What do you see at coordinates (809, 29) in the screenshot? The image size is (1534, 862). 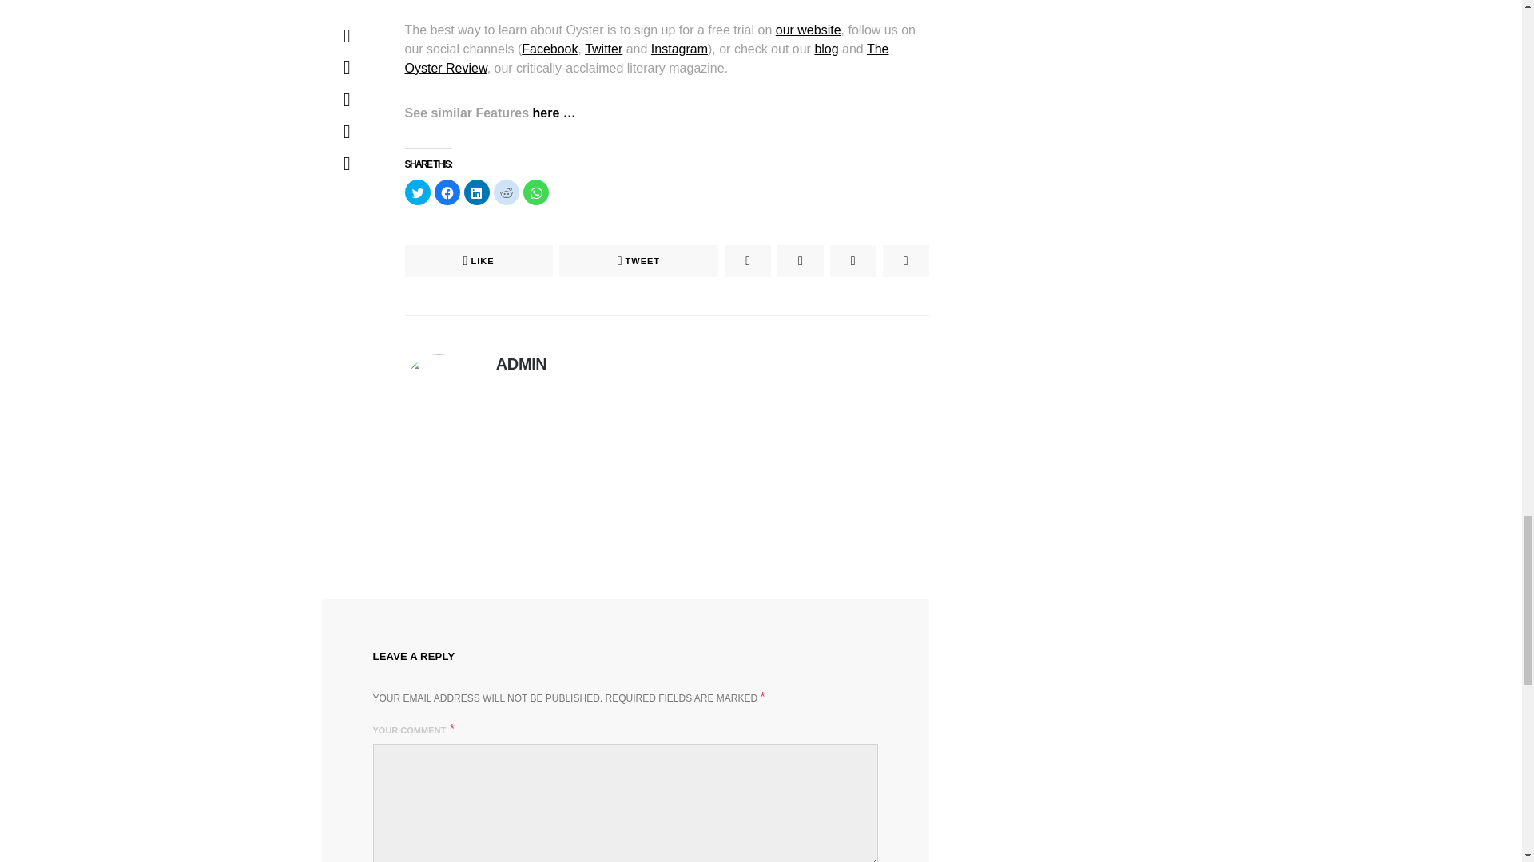 I see `our website` at bounding box center [809, 29].